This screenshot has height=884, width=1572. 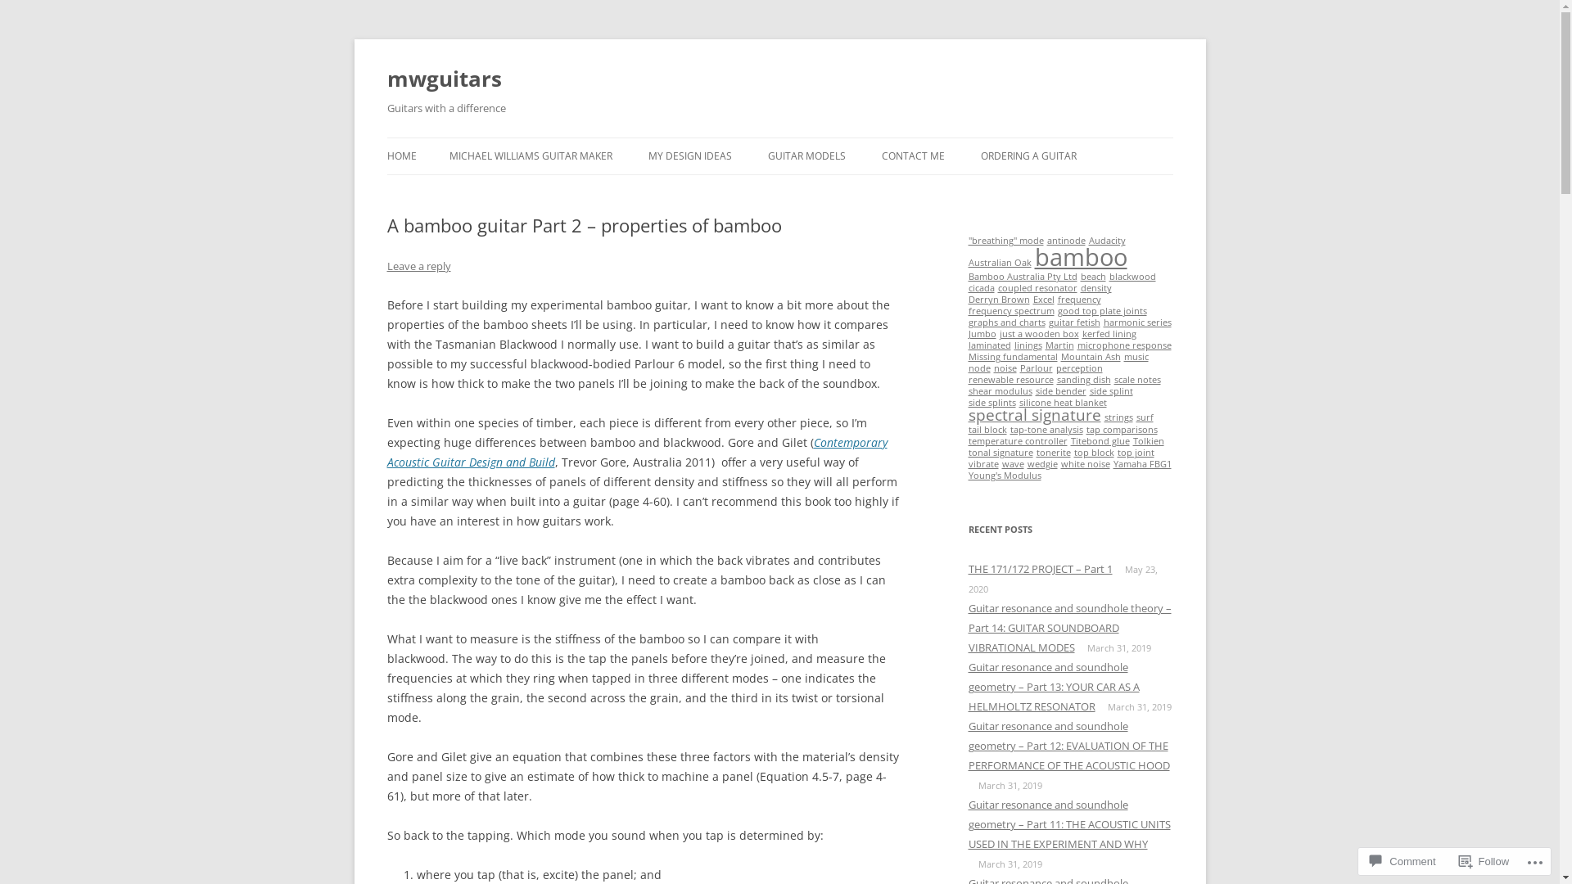 What do you see at coordinates (1138, 322) in the screenshot?
I see `harmonic series` at bounding box center [1138, 322].